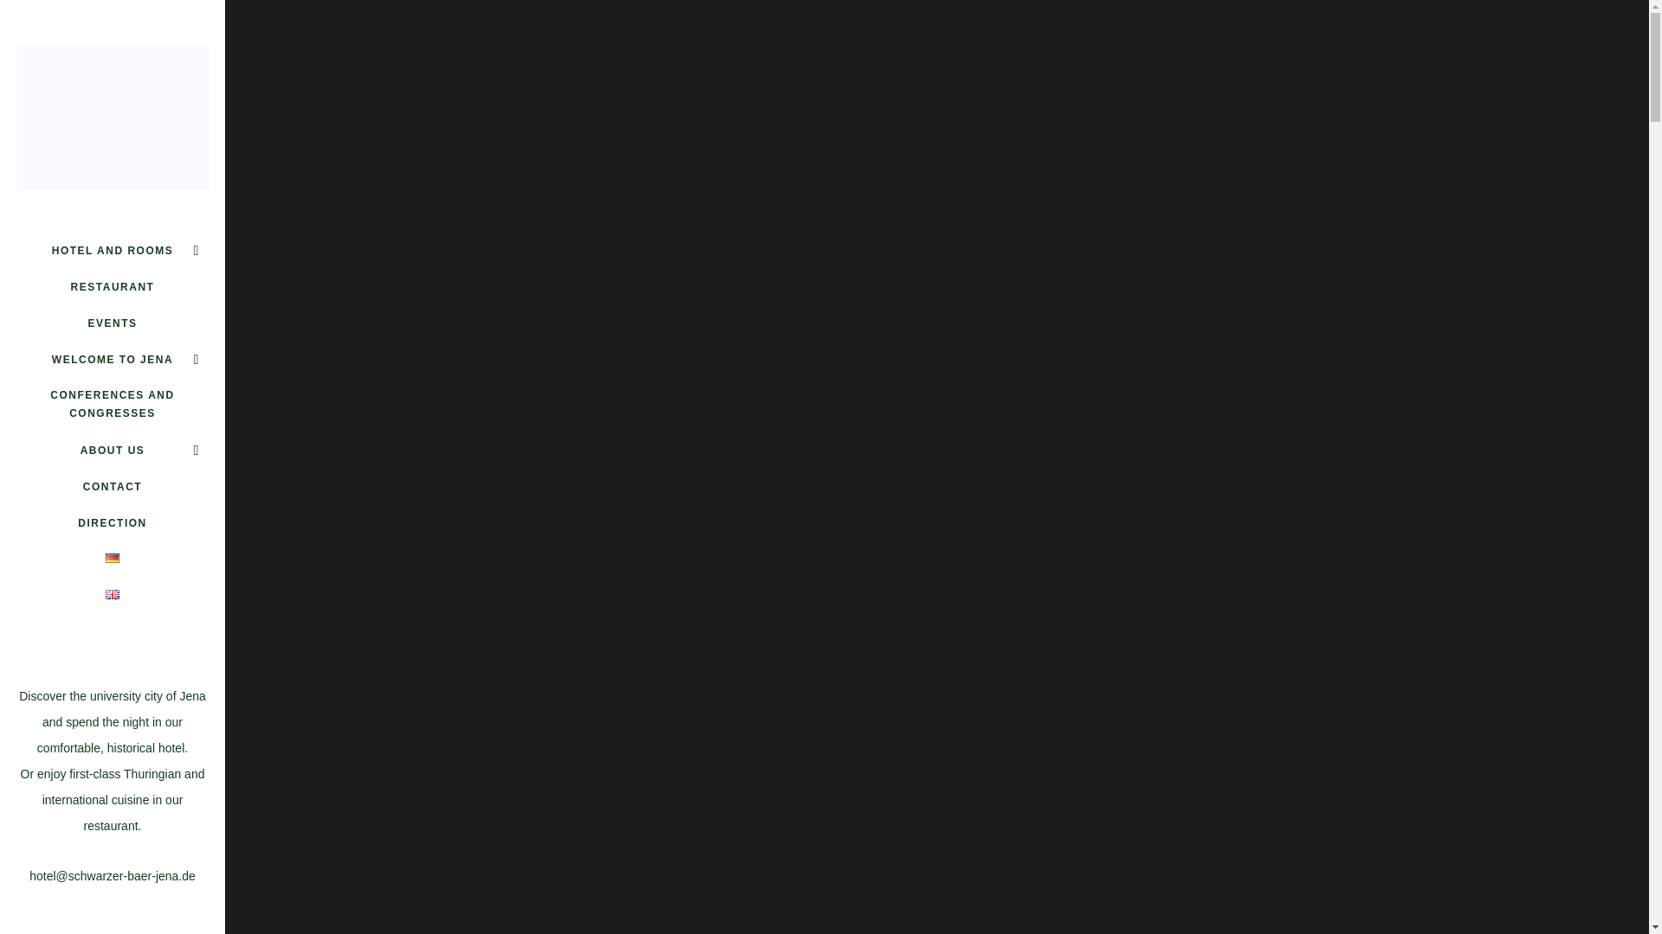  I want to click on Deutsch, so click(113, 559).